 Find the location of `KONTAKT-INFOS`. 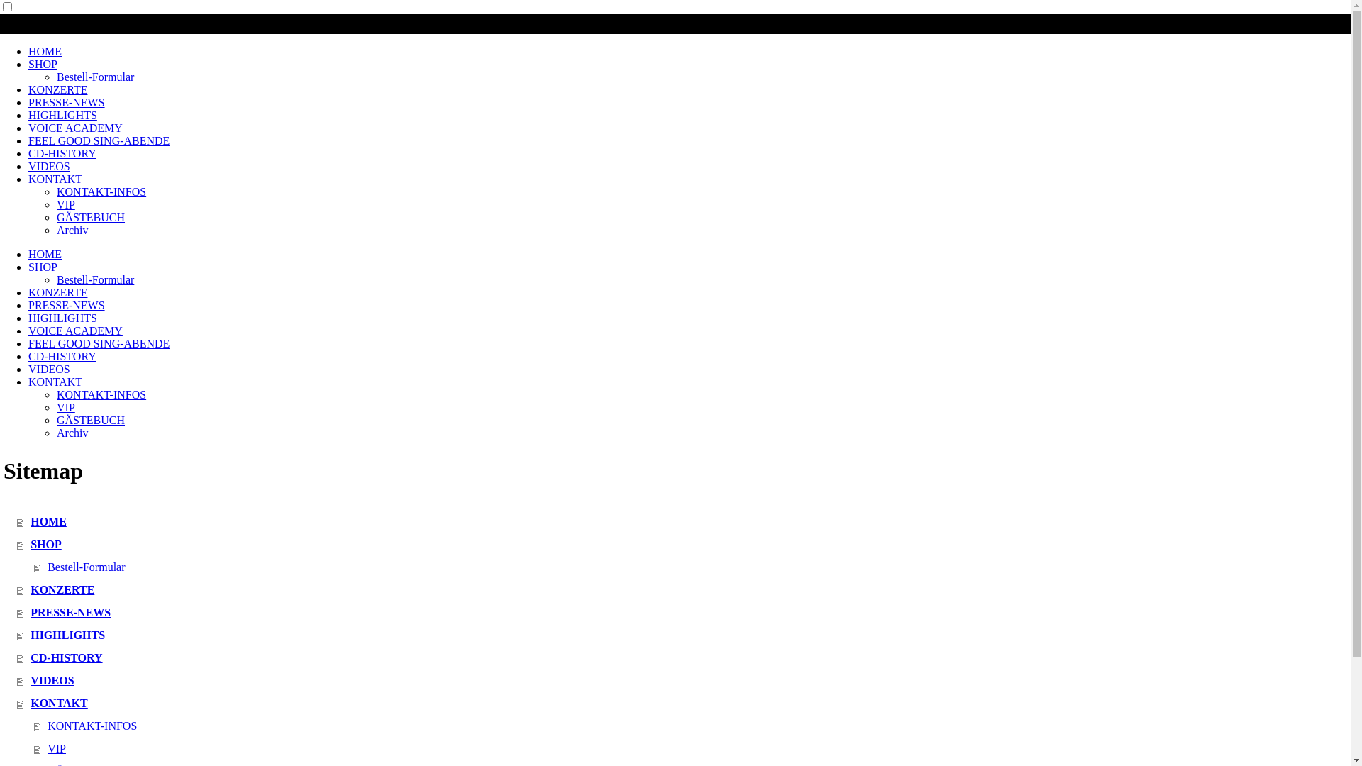

KONTAKT-INFOS is located at coordinates (692, 726).